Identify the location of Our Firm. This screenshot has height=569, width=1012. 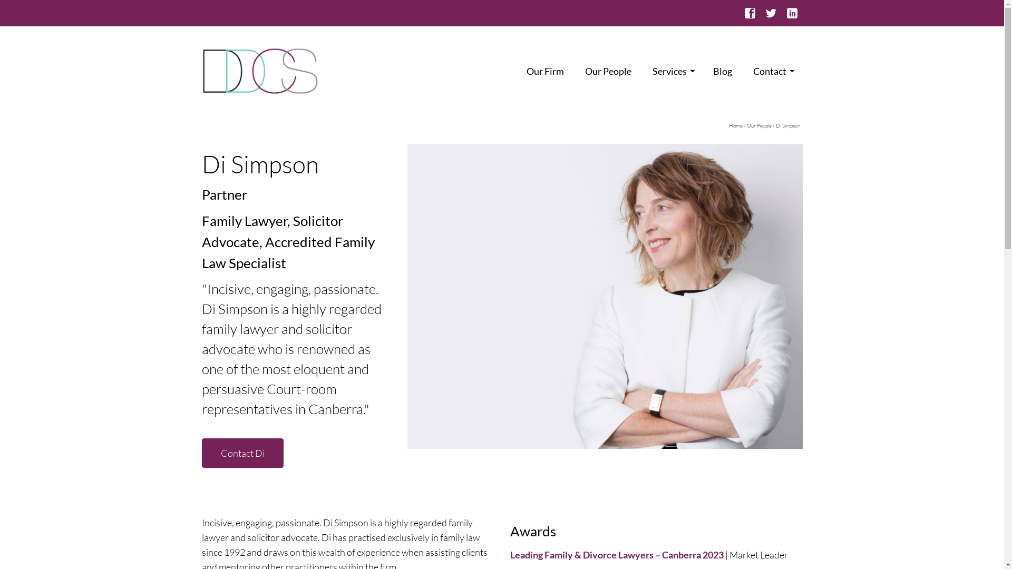
(545, 71).